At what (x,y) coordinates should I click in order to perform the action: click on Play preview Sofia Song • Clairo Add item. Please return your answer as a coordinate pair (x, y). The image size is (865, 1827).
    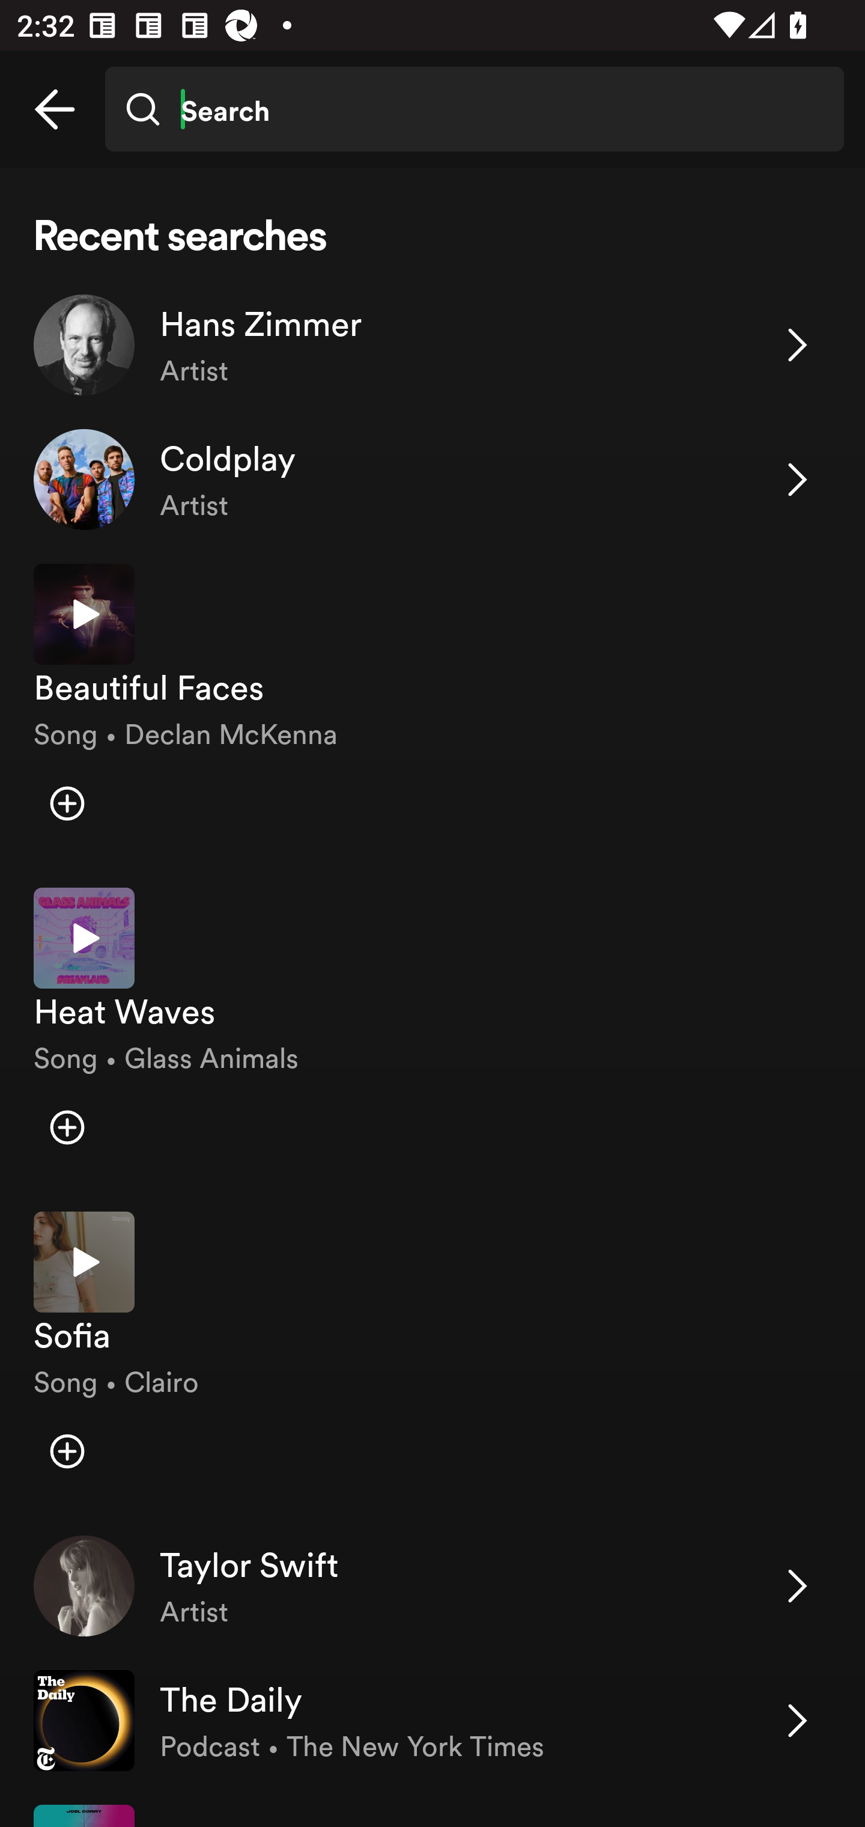
    Looking at the image, I should click on (432, 1356).